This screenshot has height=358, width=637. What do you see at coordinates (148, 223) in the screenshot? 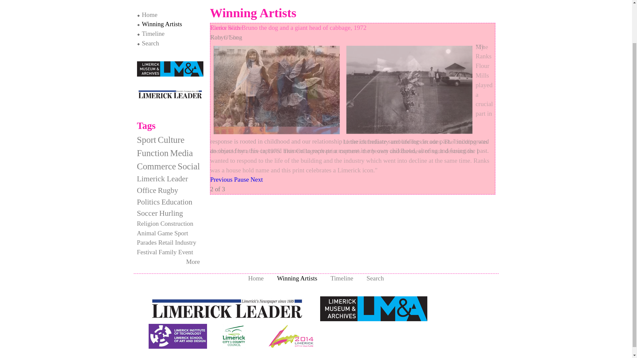
I see `Religion` at bounding box center [148, 223].